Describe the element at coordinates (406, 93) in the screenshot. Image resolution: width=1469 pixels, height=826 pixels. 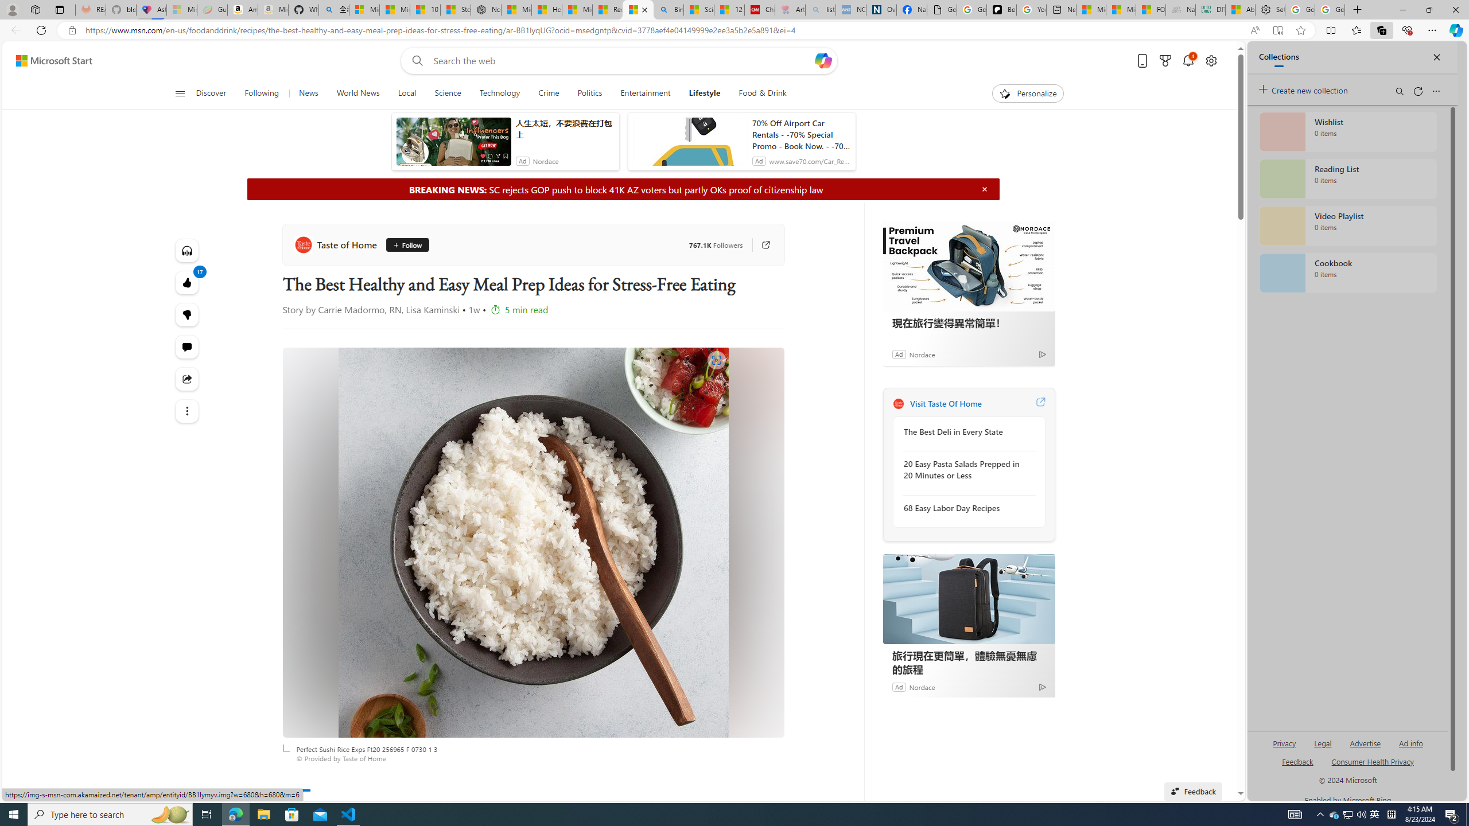
I see `Local` at that location.